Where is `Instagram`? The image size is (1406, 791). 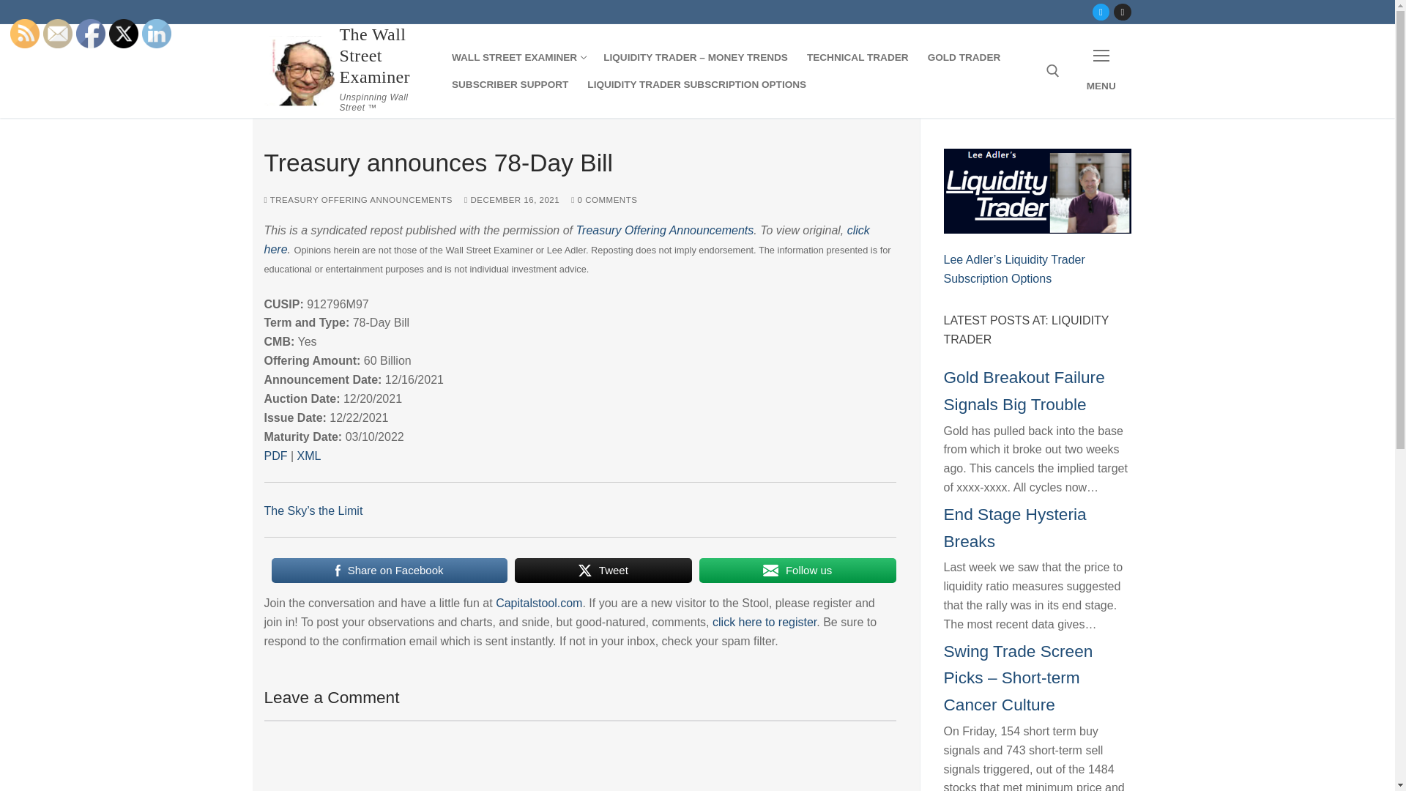 Instagram is located at coordinates (1122, 12).